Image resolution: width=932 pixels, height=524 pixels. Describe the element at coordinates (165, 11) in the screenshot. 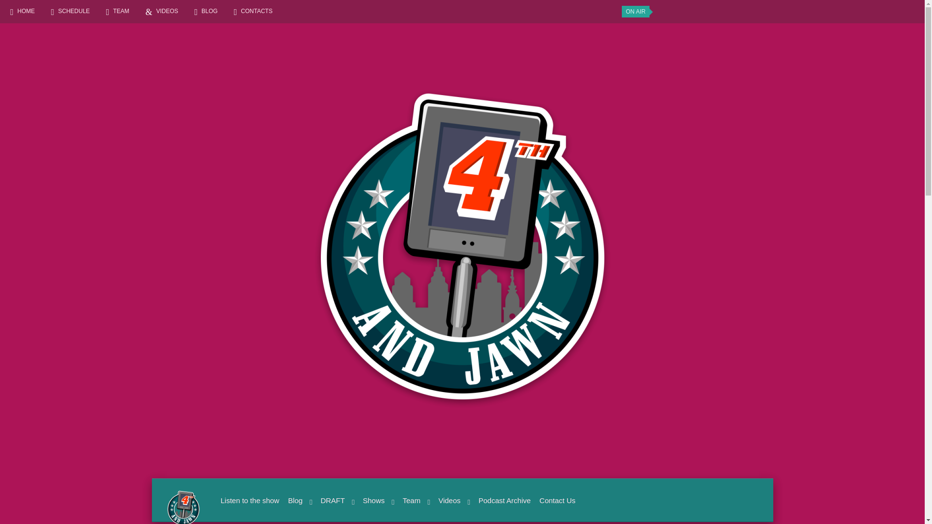

I see `VIDEOS` at that location.